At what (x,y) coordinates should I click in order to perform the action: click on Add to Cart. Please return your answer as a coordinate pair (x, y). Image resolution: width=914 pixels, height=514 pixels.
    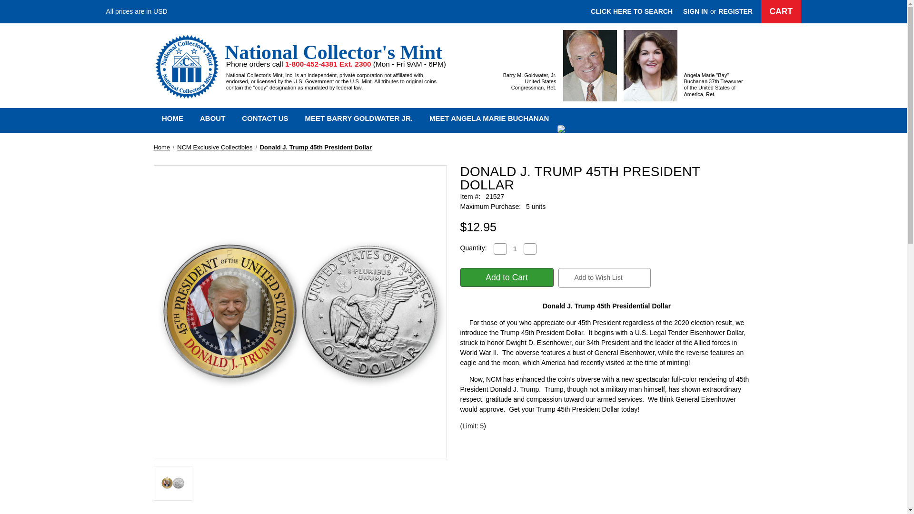
    Looking at the image, I should click on (506, 277).